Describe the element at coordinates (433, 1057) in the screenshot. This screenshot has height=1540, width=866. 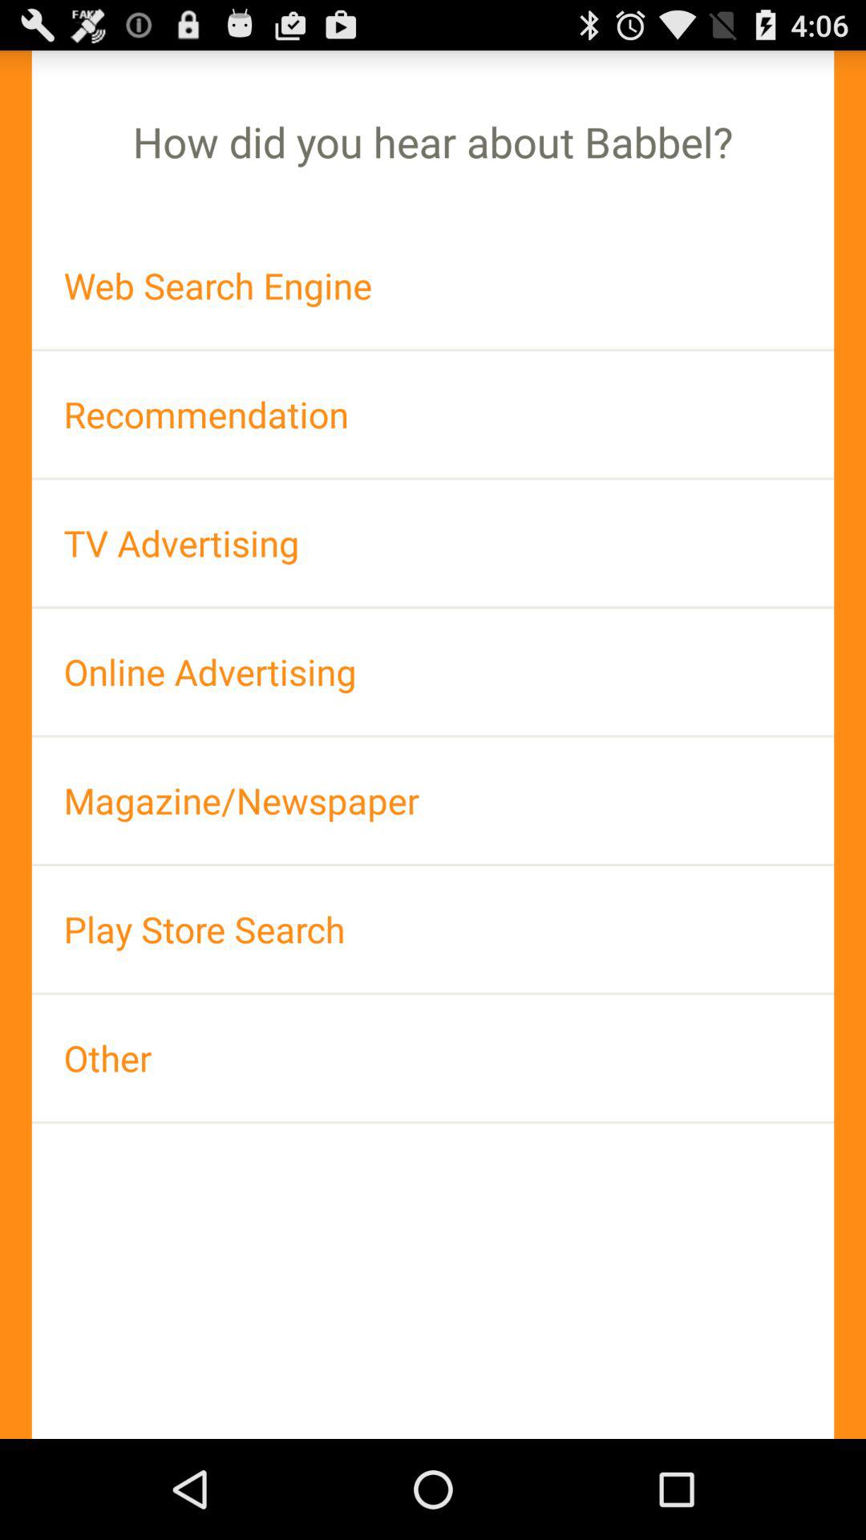
I see `open the other` at that location.